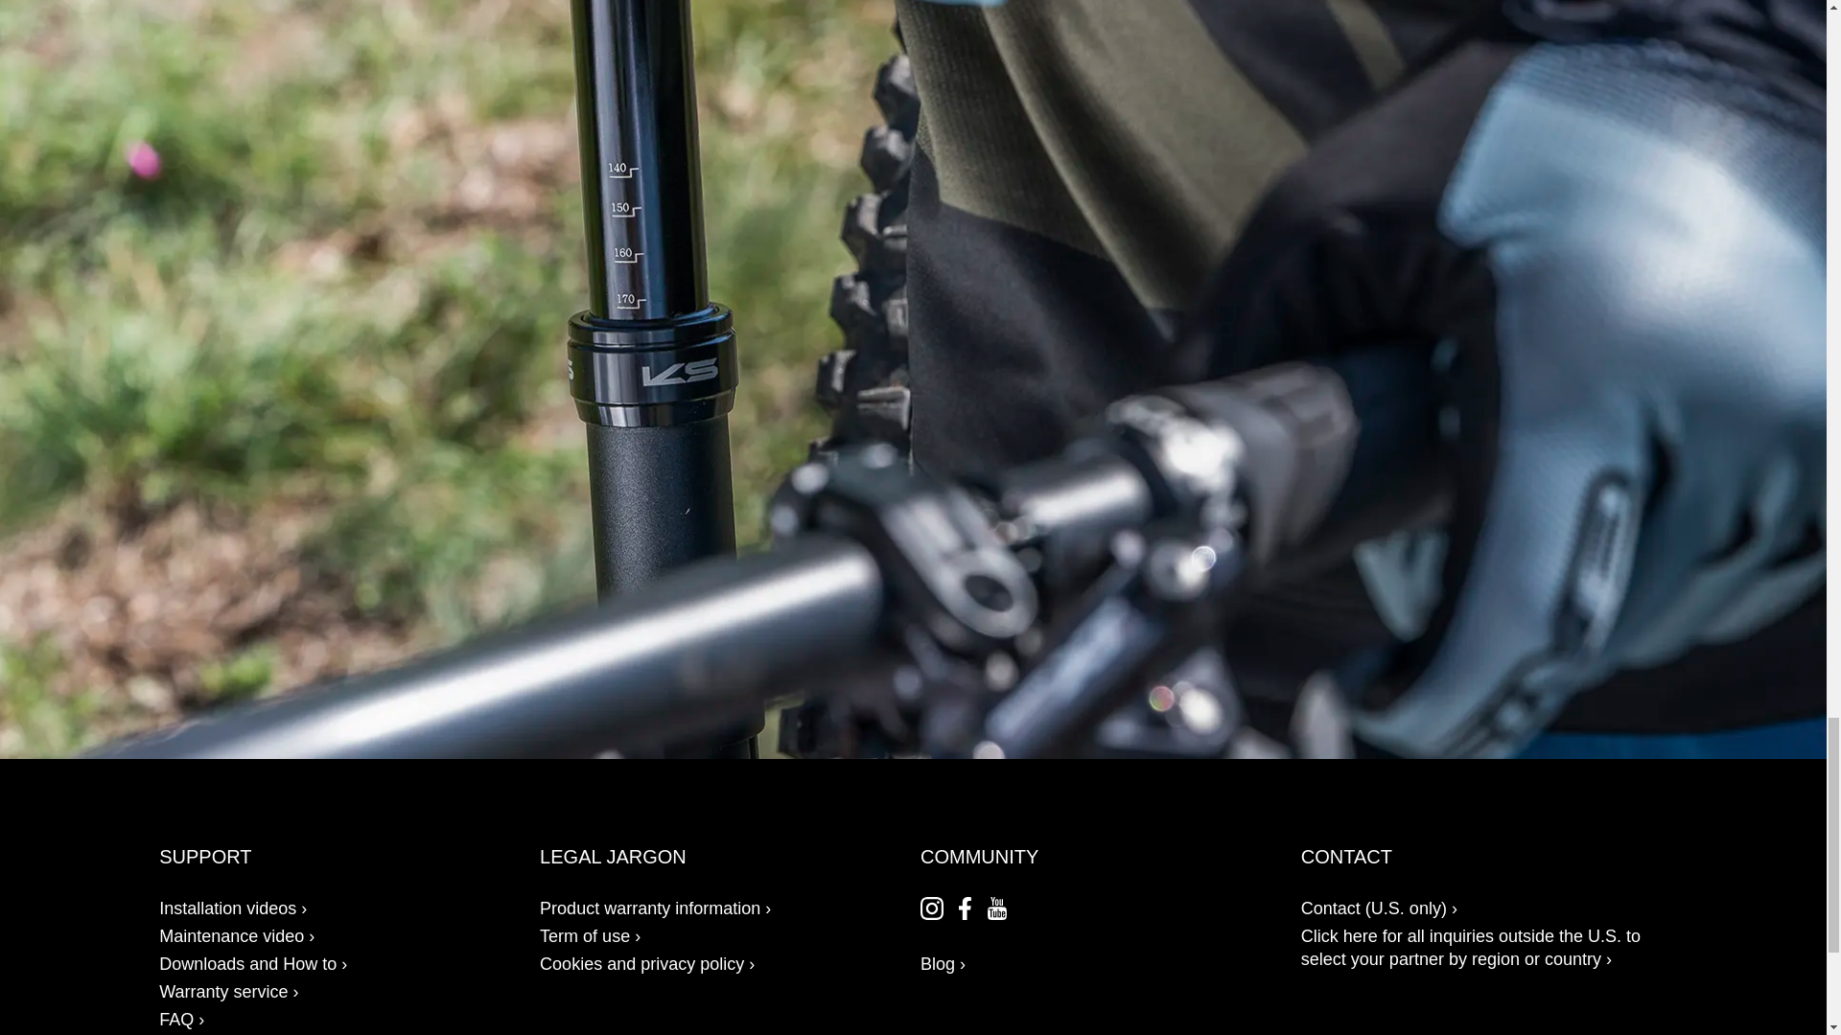 This screenshot has height=1035, width=1841. What do you see at coordinates (965, 908) in the screenshot?
I see `Facebook` at bounding box center [965, 908].